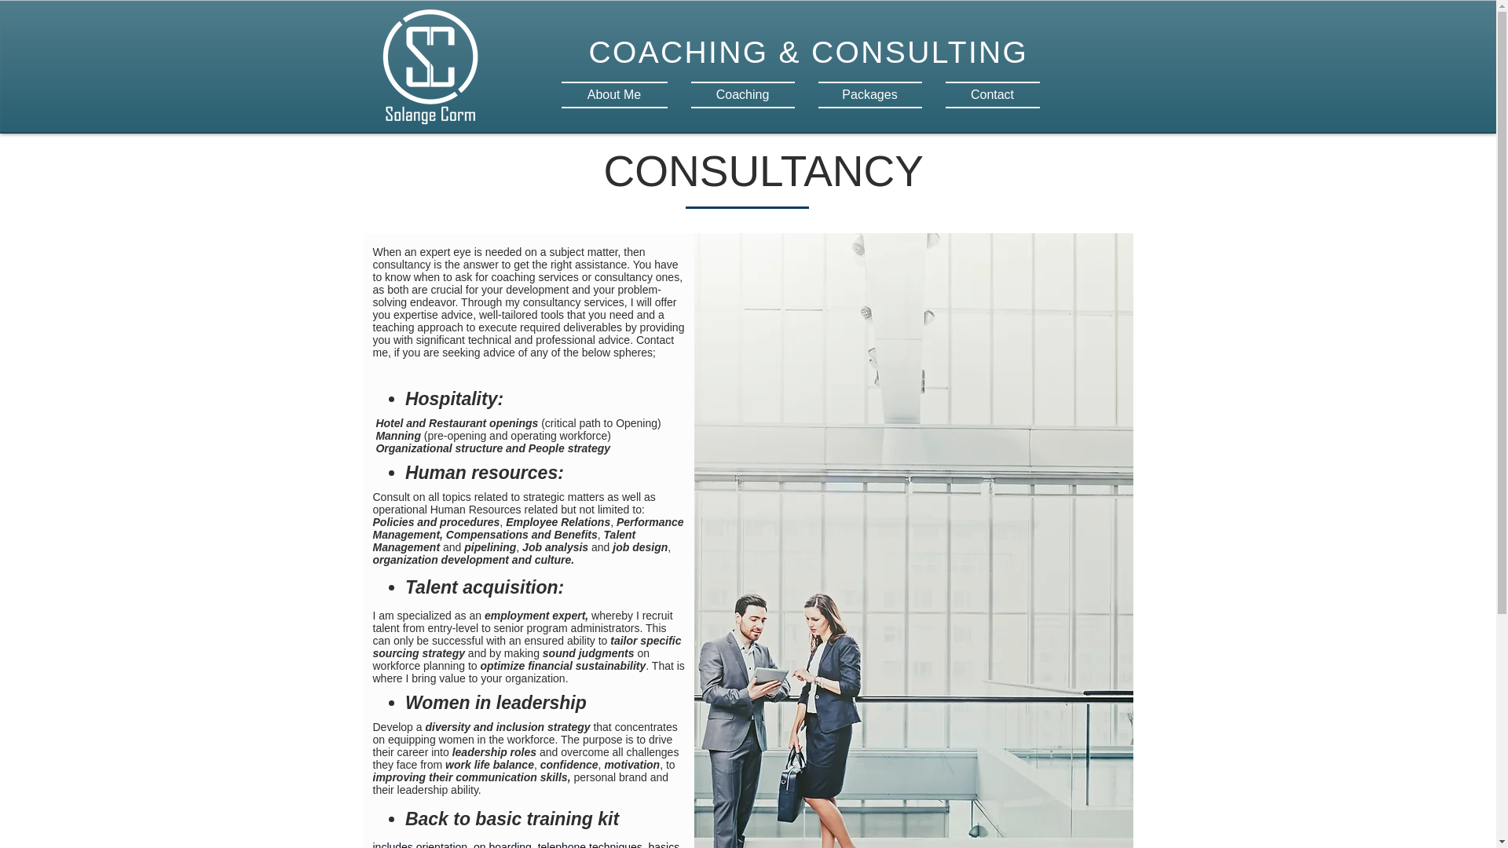 The image size is (1508, 848). Describe the element at coordinates (741, 94) in the screenshot. I see `Coaching` at that location.